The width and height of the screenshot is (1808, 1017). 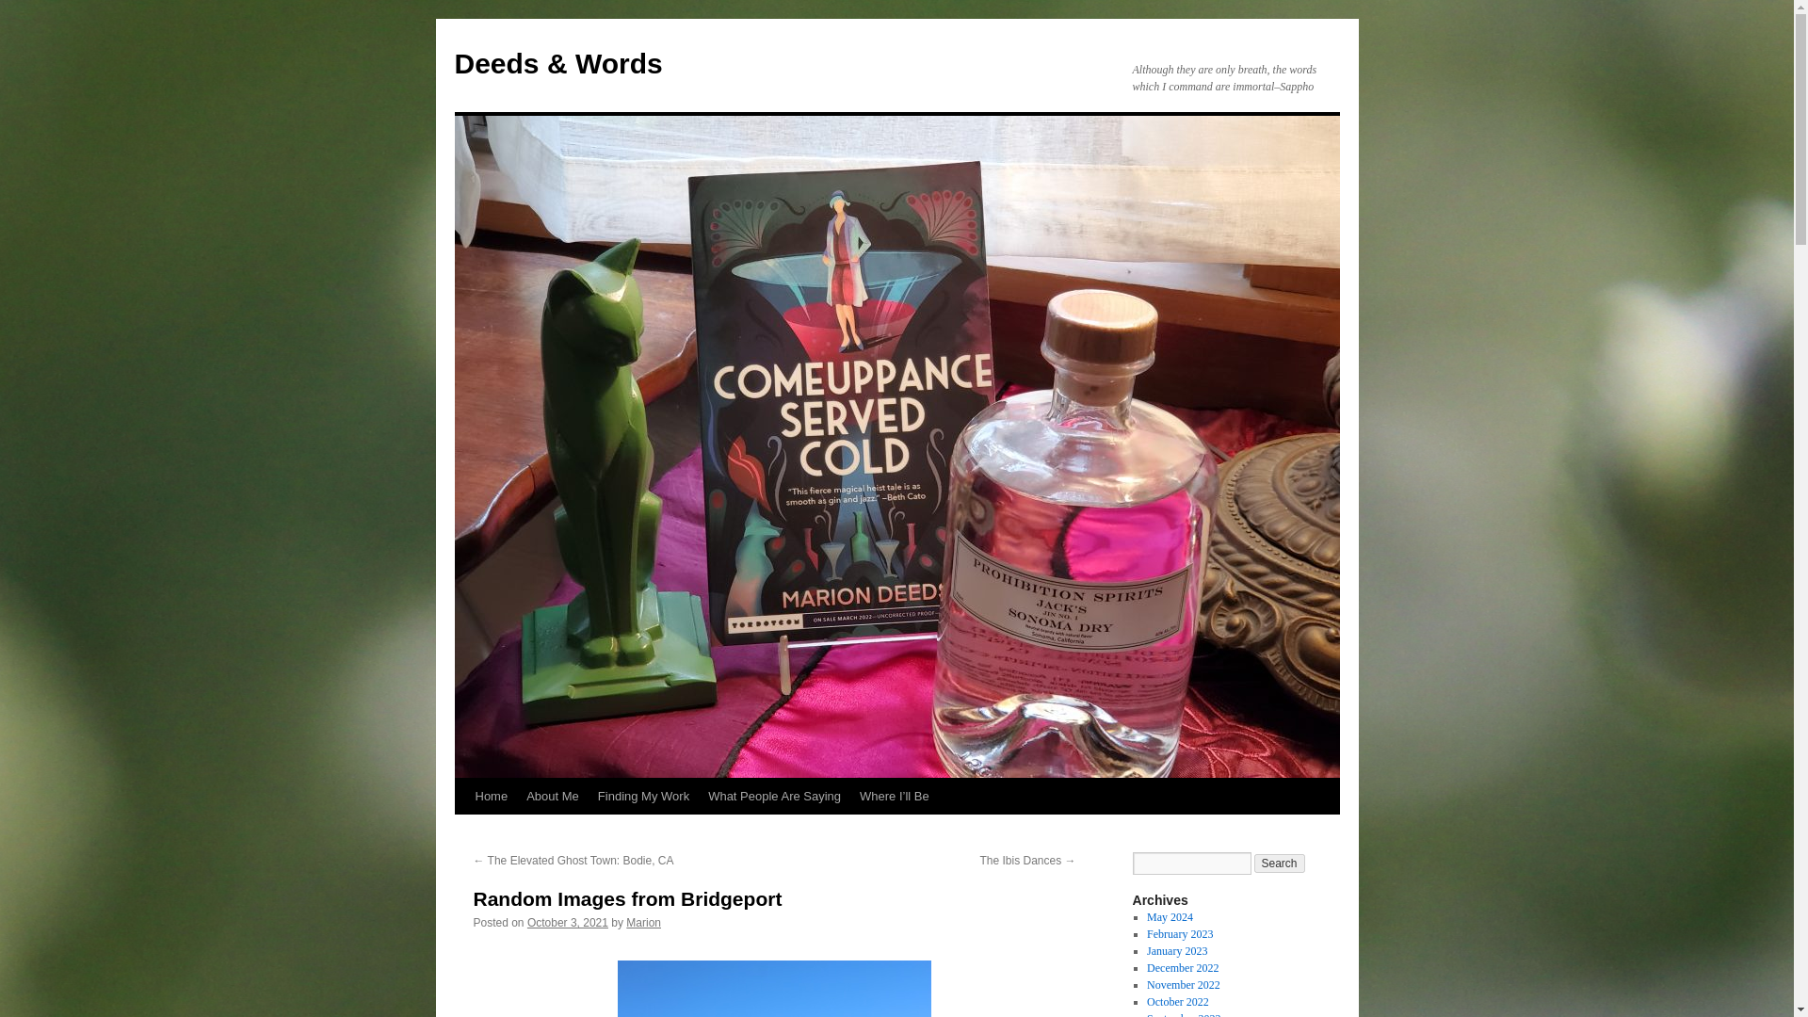 What do you see at coordinates (643, 923) in the screenshot?
I see `Marion` at bounding box center [643, 923].